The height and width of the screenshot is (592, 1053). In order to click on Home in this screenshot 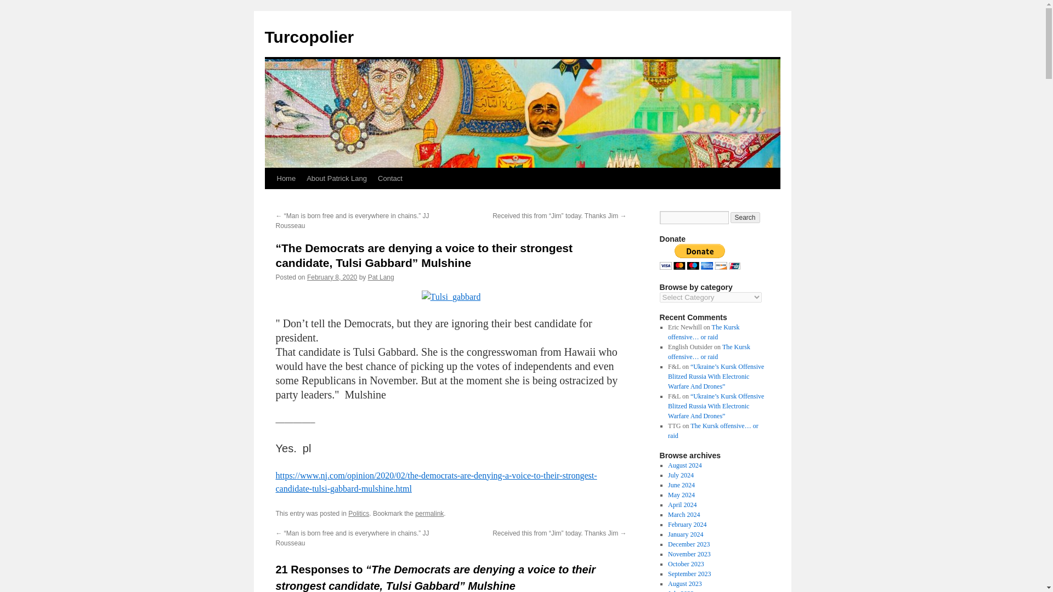, I will do `click(286, 178)`.